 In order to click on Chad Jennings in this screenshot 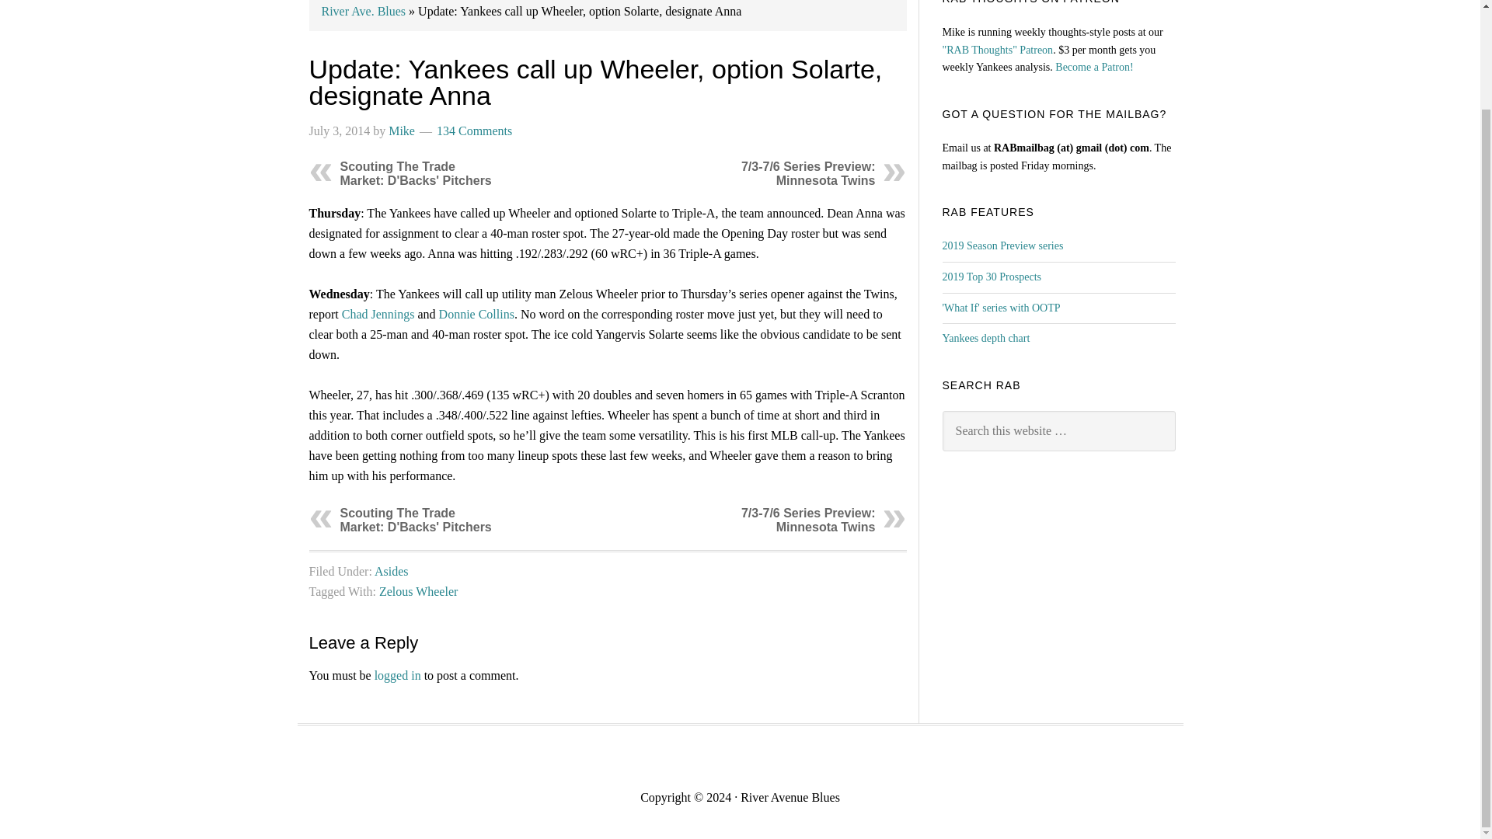, I will do `click(378, 314)`.